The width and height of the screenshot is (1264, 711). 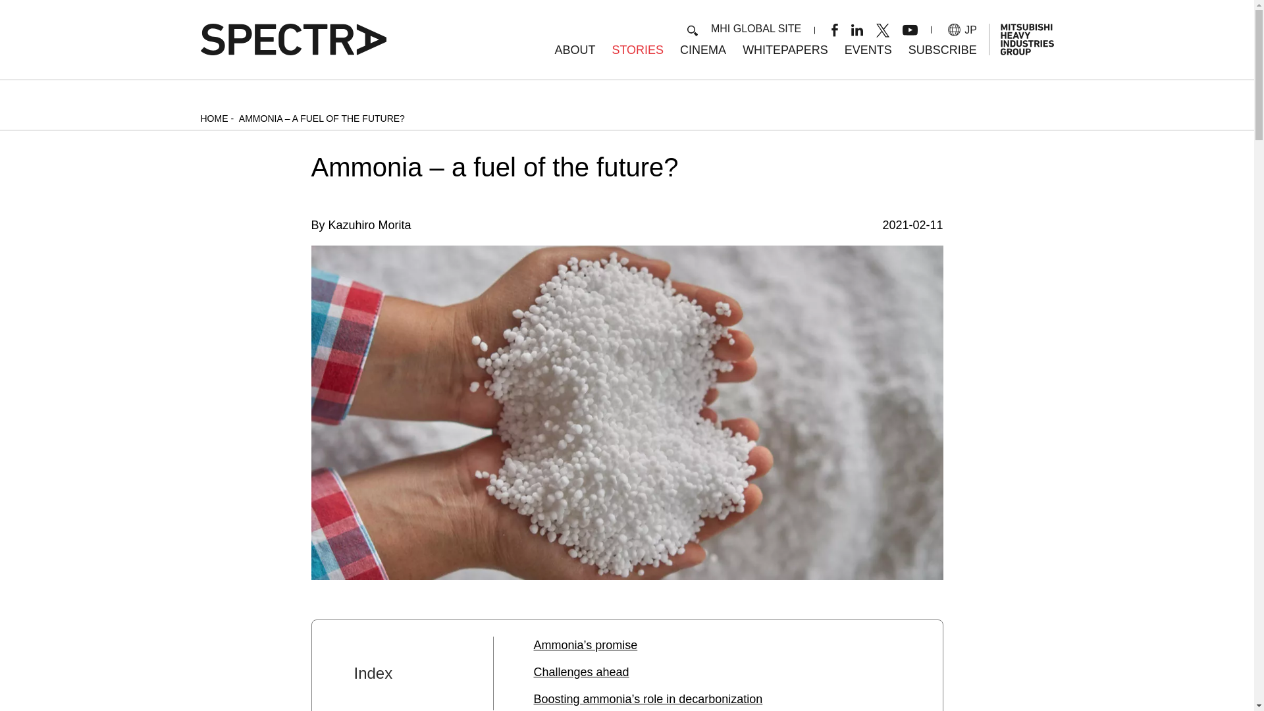 What do you see at coordinates (868, 50) in the screenshot?
I see `MHI Group at COP28` at bounding box center [868, 50].